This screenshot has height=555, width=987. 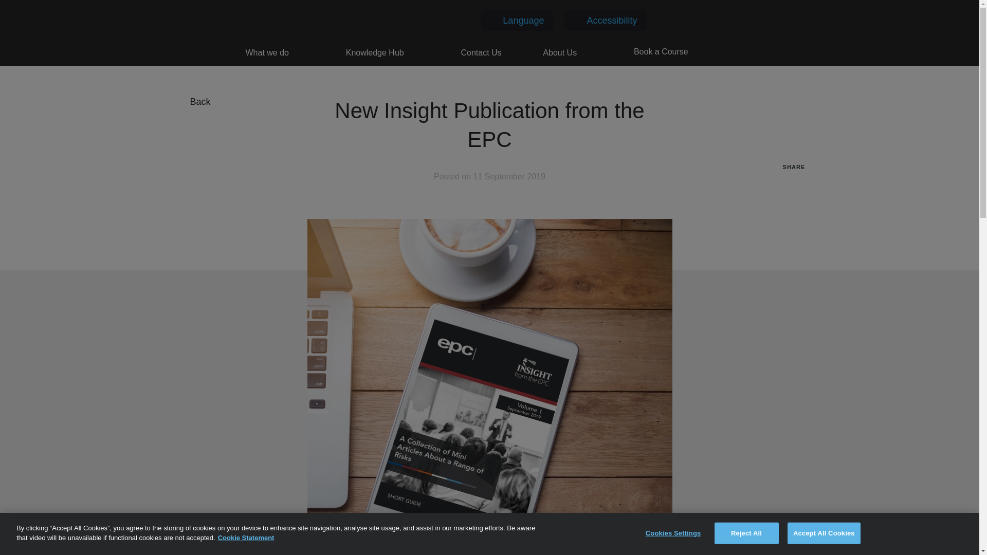 What do you see at coordinates (482, 52) in the screenshot?
I see `Contact Us` at bounding box center [482, 52].